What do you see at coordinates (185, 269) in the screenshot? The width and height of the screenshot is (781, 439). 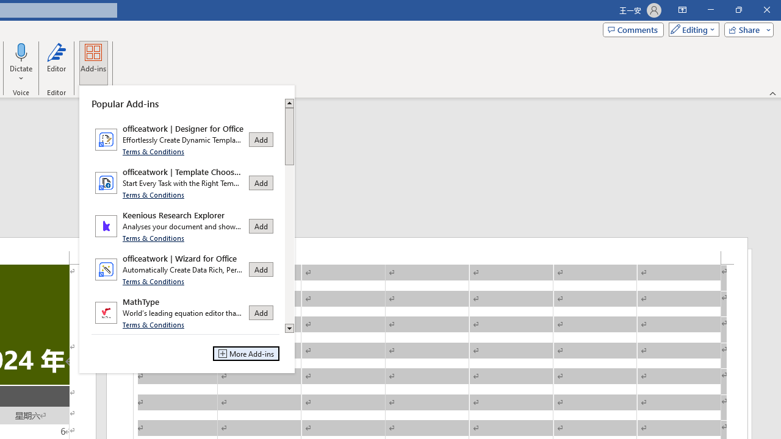 I see `officeatwork | Wizard for Office` at bounding box center [185, 269].